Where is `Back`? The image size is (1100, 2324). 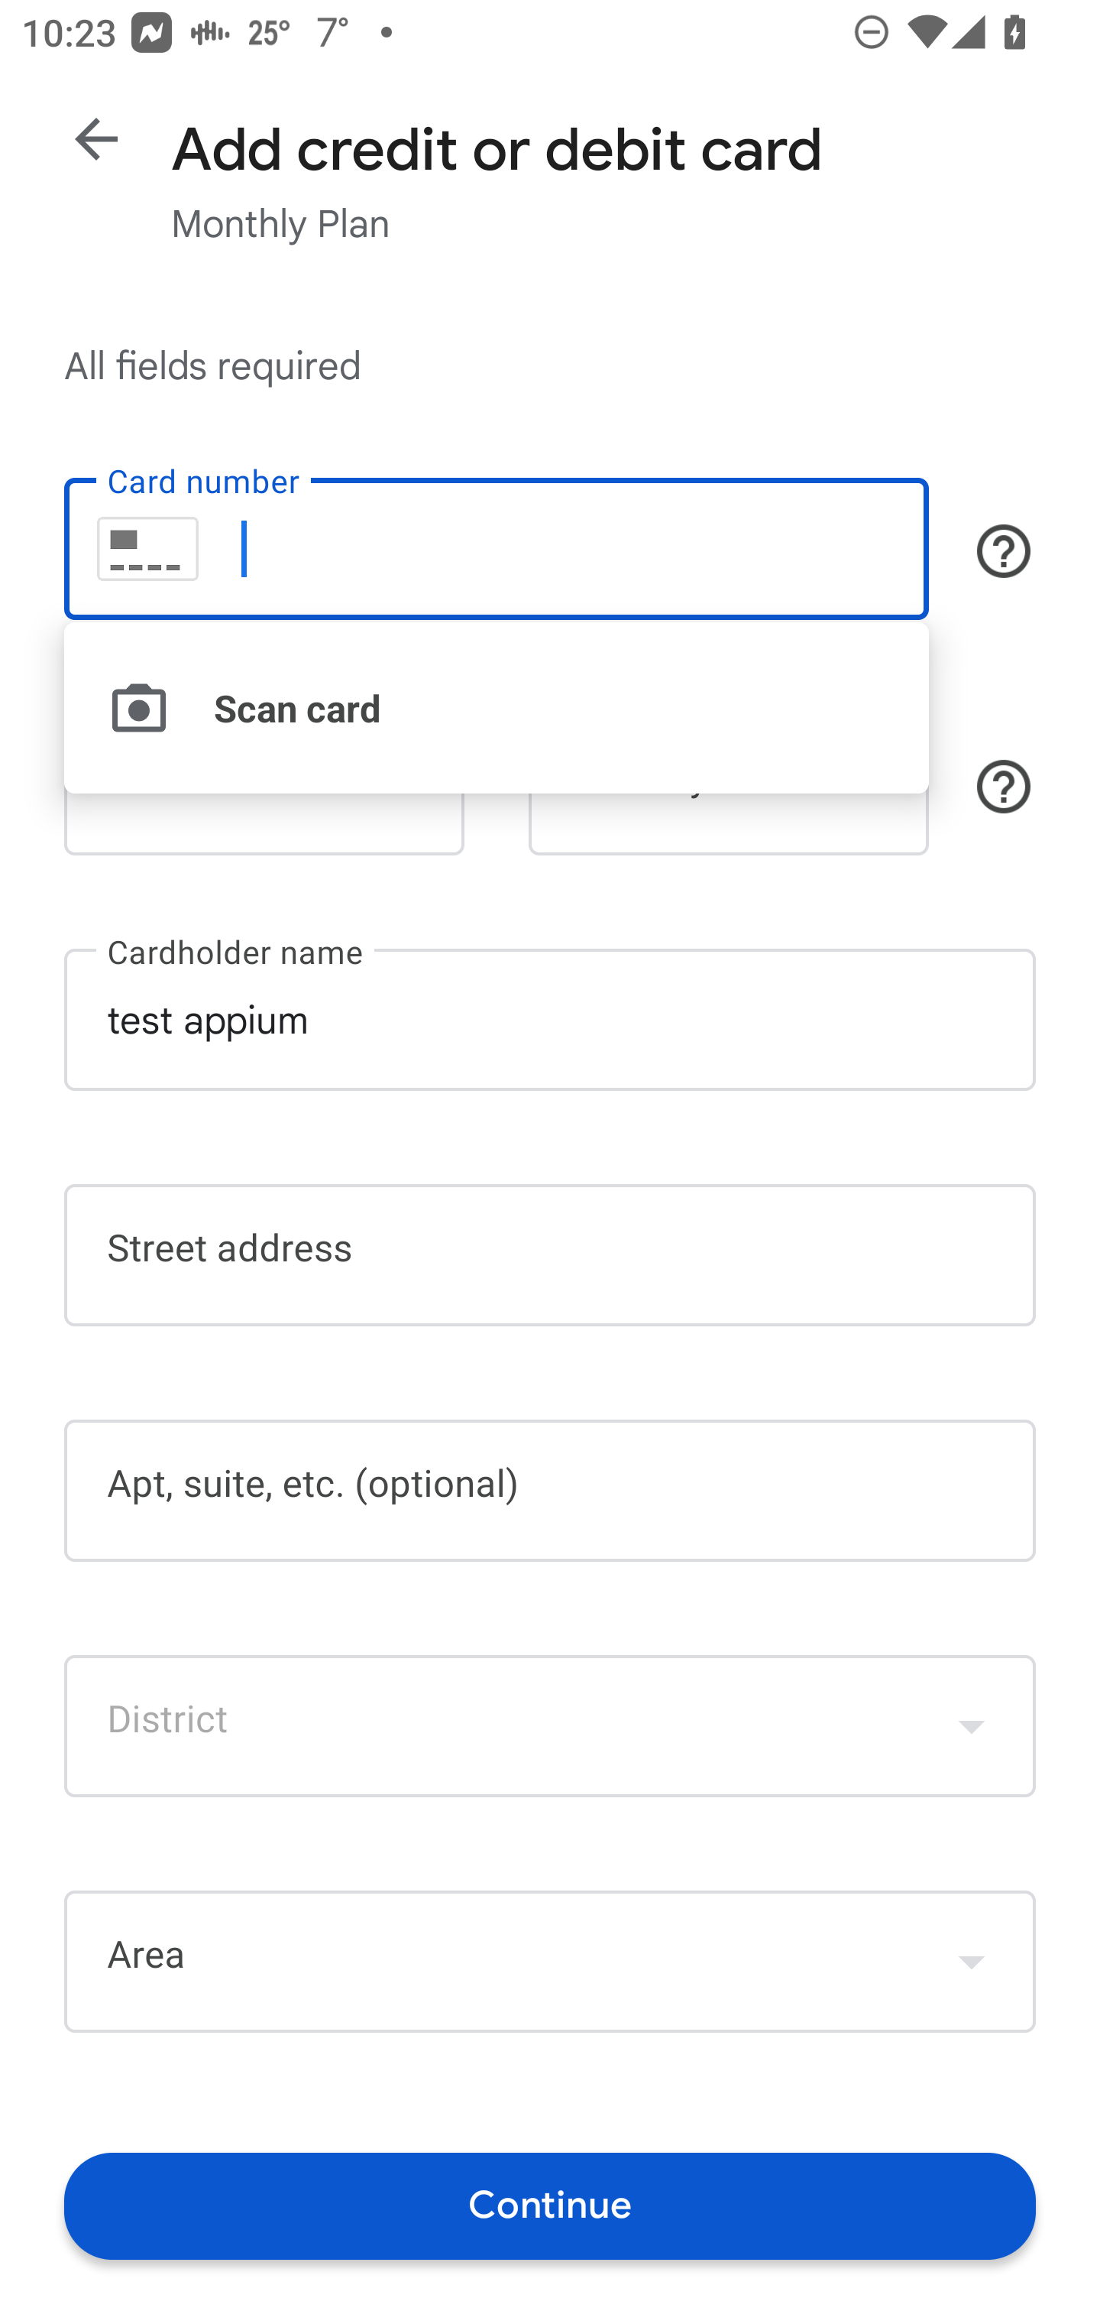 Back is located at coordinates (96, 139).